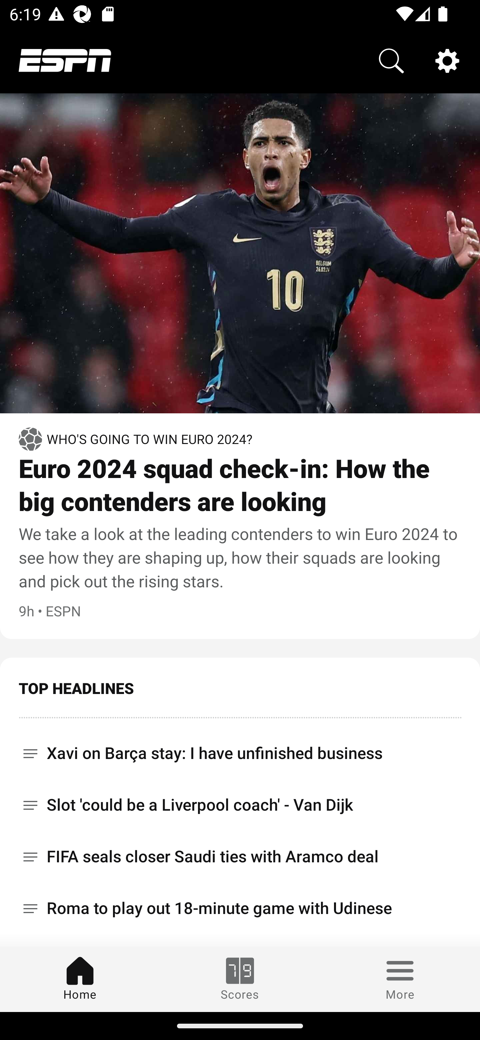 This screenshot has height=1040, width=480. Describe the element at coordinates (240, 979) in the screenshot. I see `Scores` at that location.